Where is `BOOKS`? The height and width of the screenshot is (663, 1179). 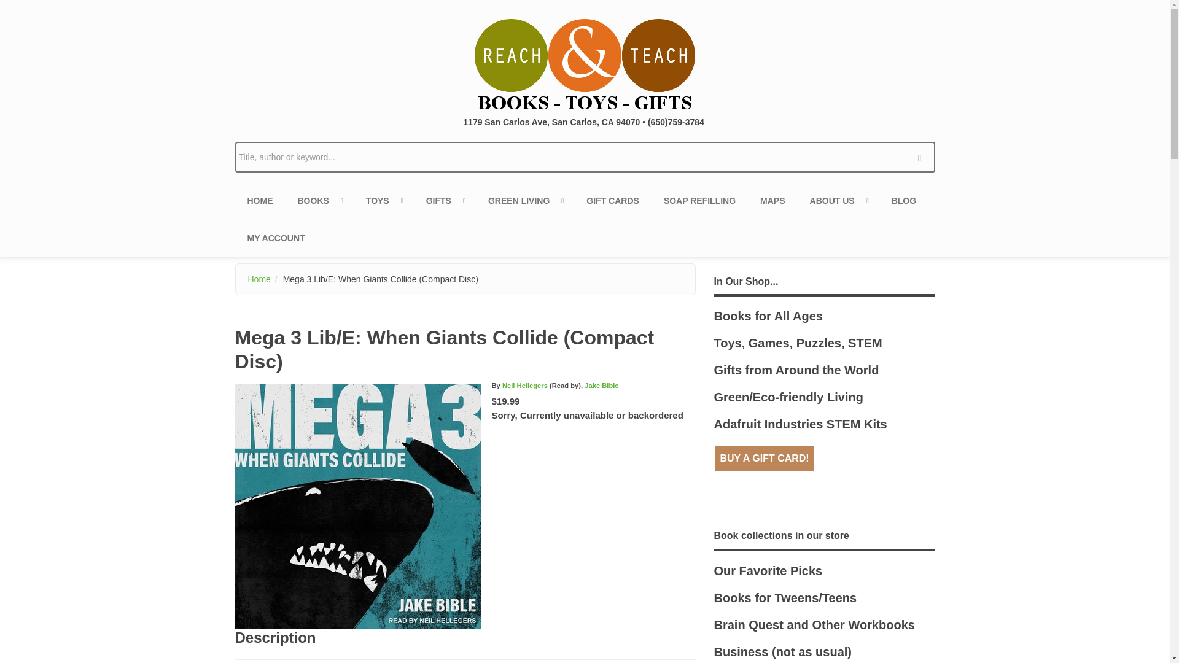
BOOKS is located at coordinates (319, 201).